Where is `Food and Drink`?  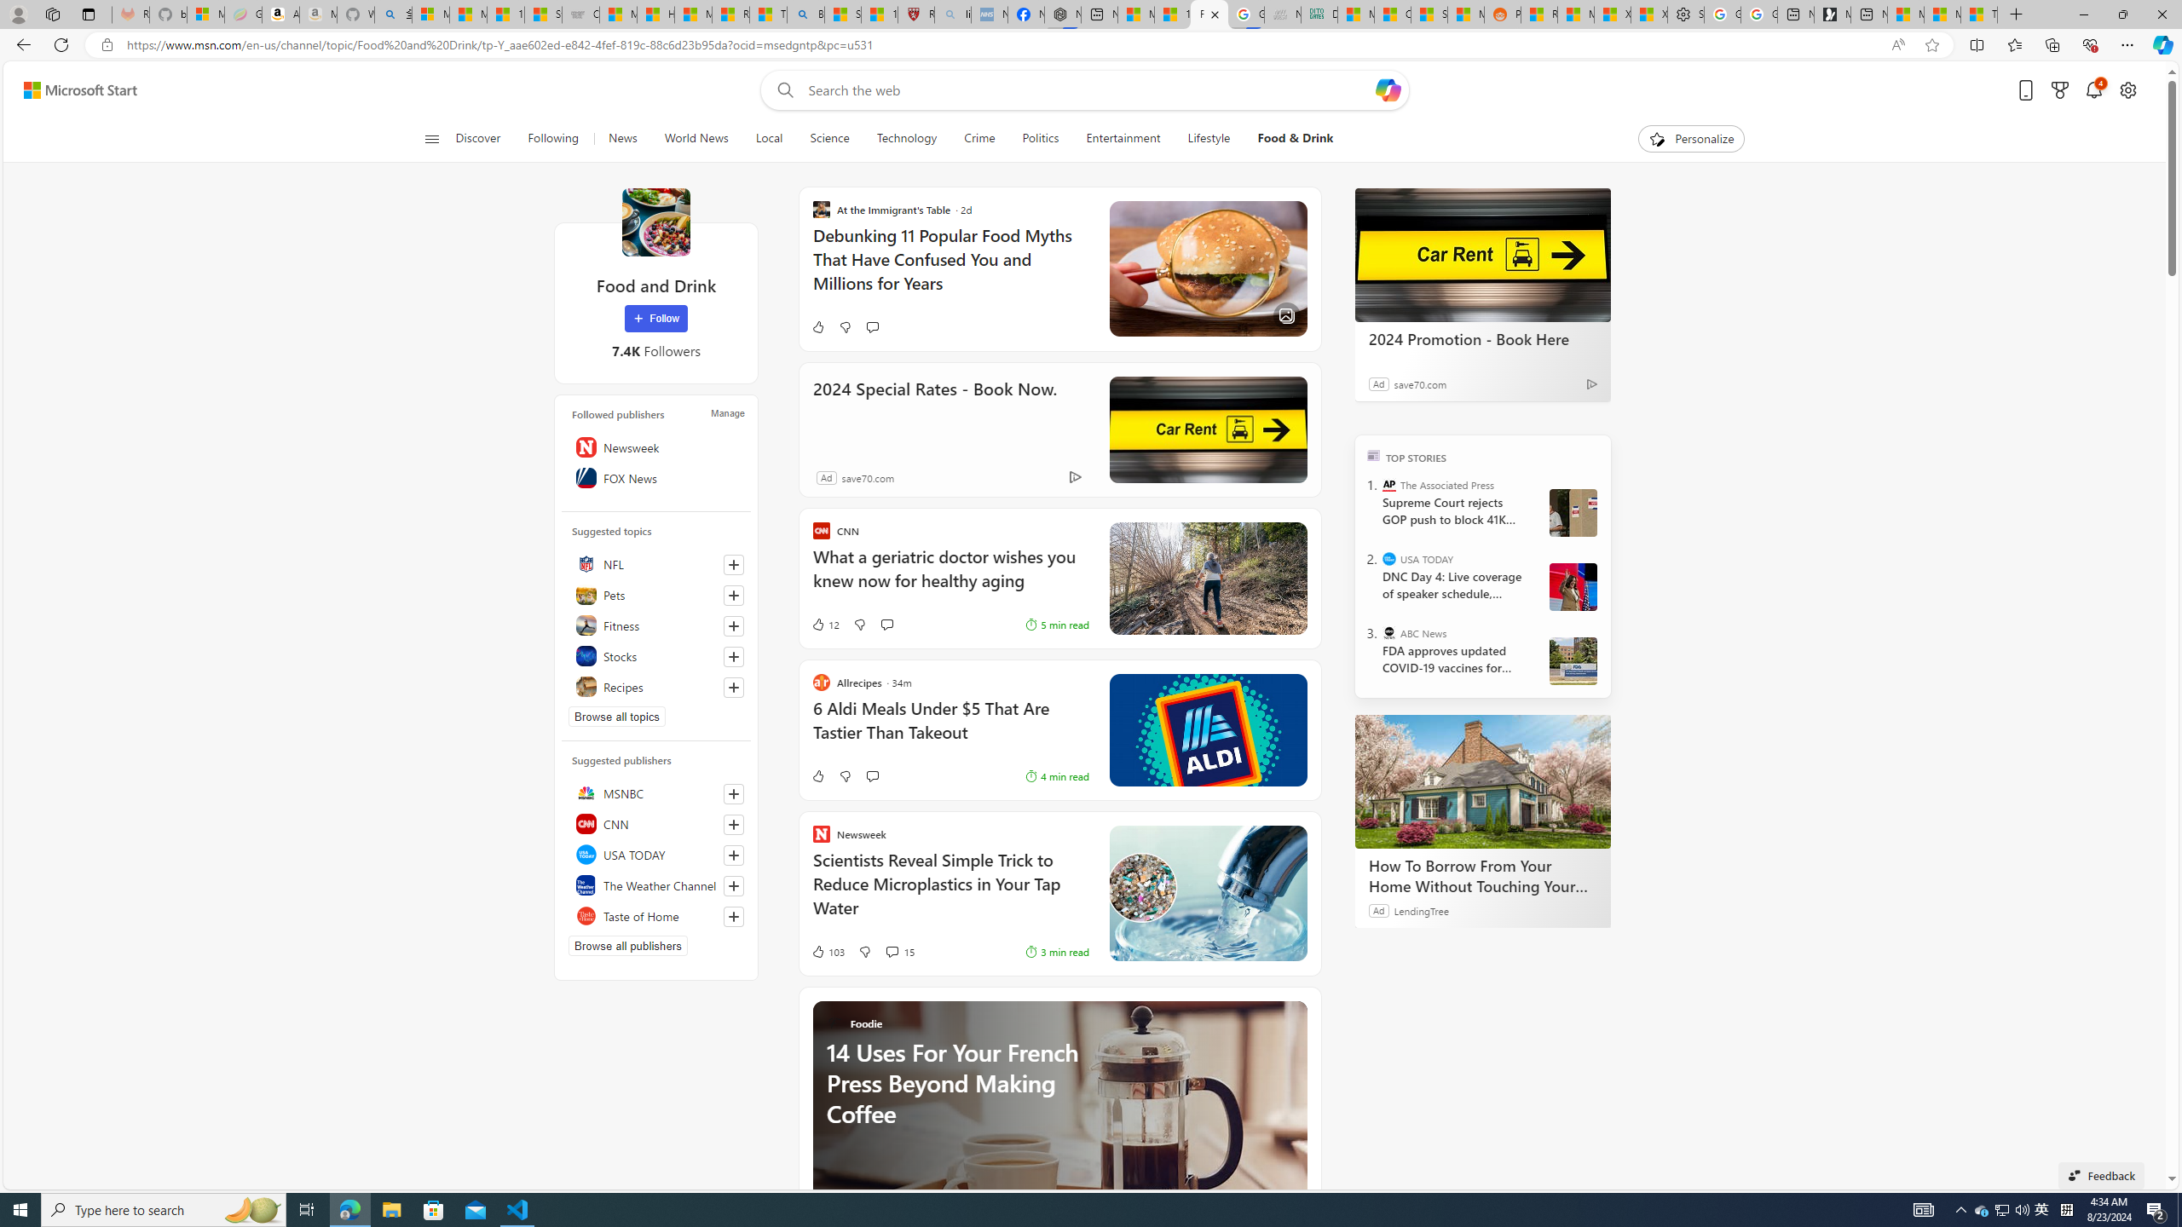
Food and Drink is located at coordinates (655, 222).